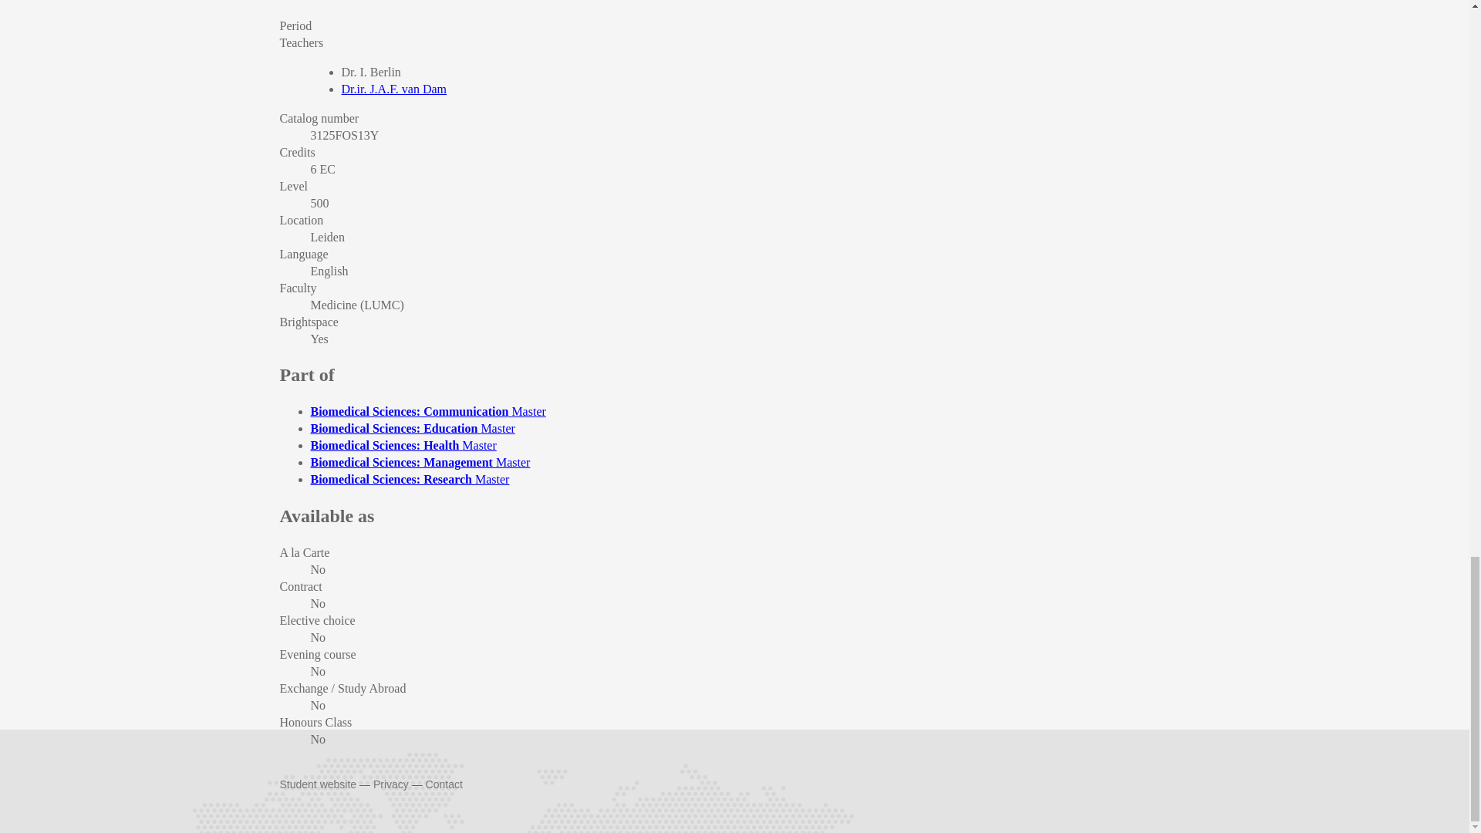 The image size is (1481, 833). Describe the element at coordinates (412, 427) in the screenshot. I see `Biomedical Sciences: Education Master` at that location.